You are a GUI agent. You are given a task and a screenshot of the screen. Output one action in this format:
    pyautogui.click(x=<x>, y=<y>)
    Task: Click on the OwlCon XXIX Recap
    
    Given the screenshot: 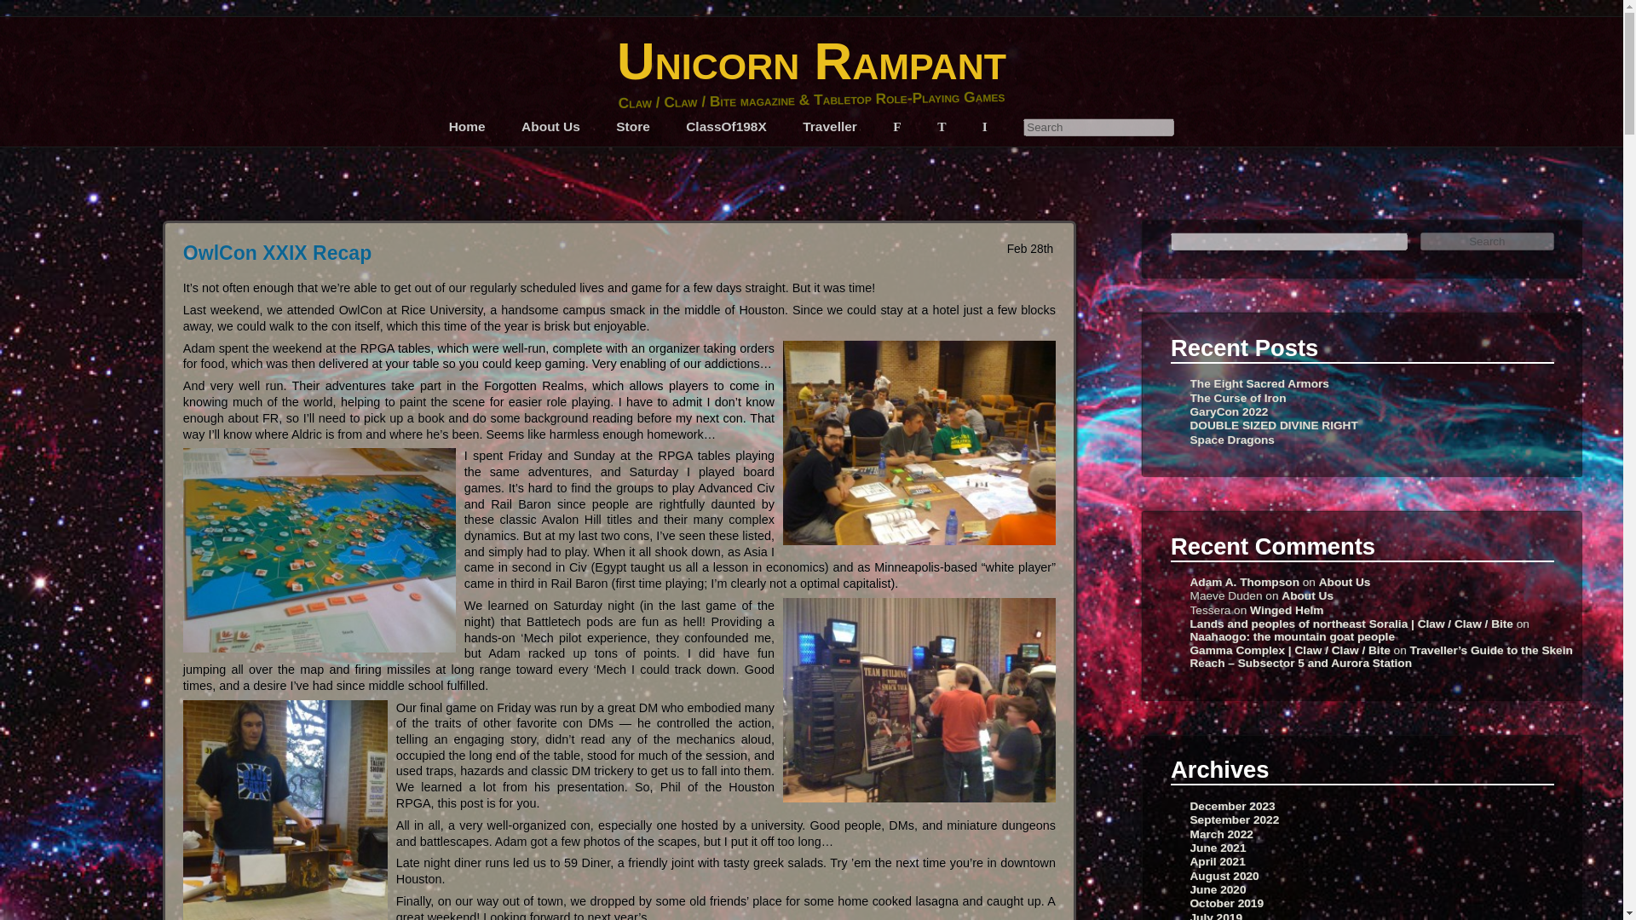 What is the action you would take?
    pyautogui.click(x=277, y=252)
    